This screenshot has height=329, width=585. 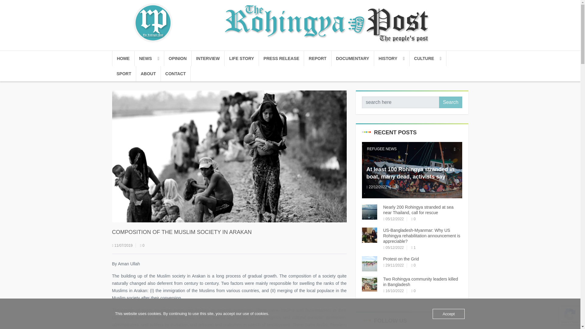 I want to click on ABOUT, so click(x=149, y=74).